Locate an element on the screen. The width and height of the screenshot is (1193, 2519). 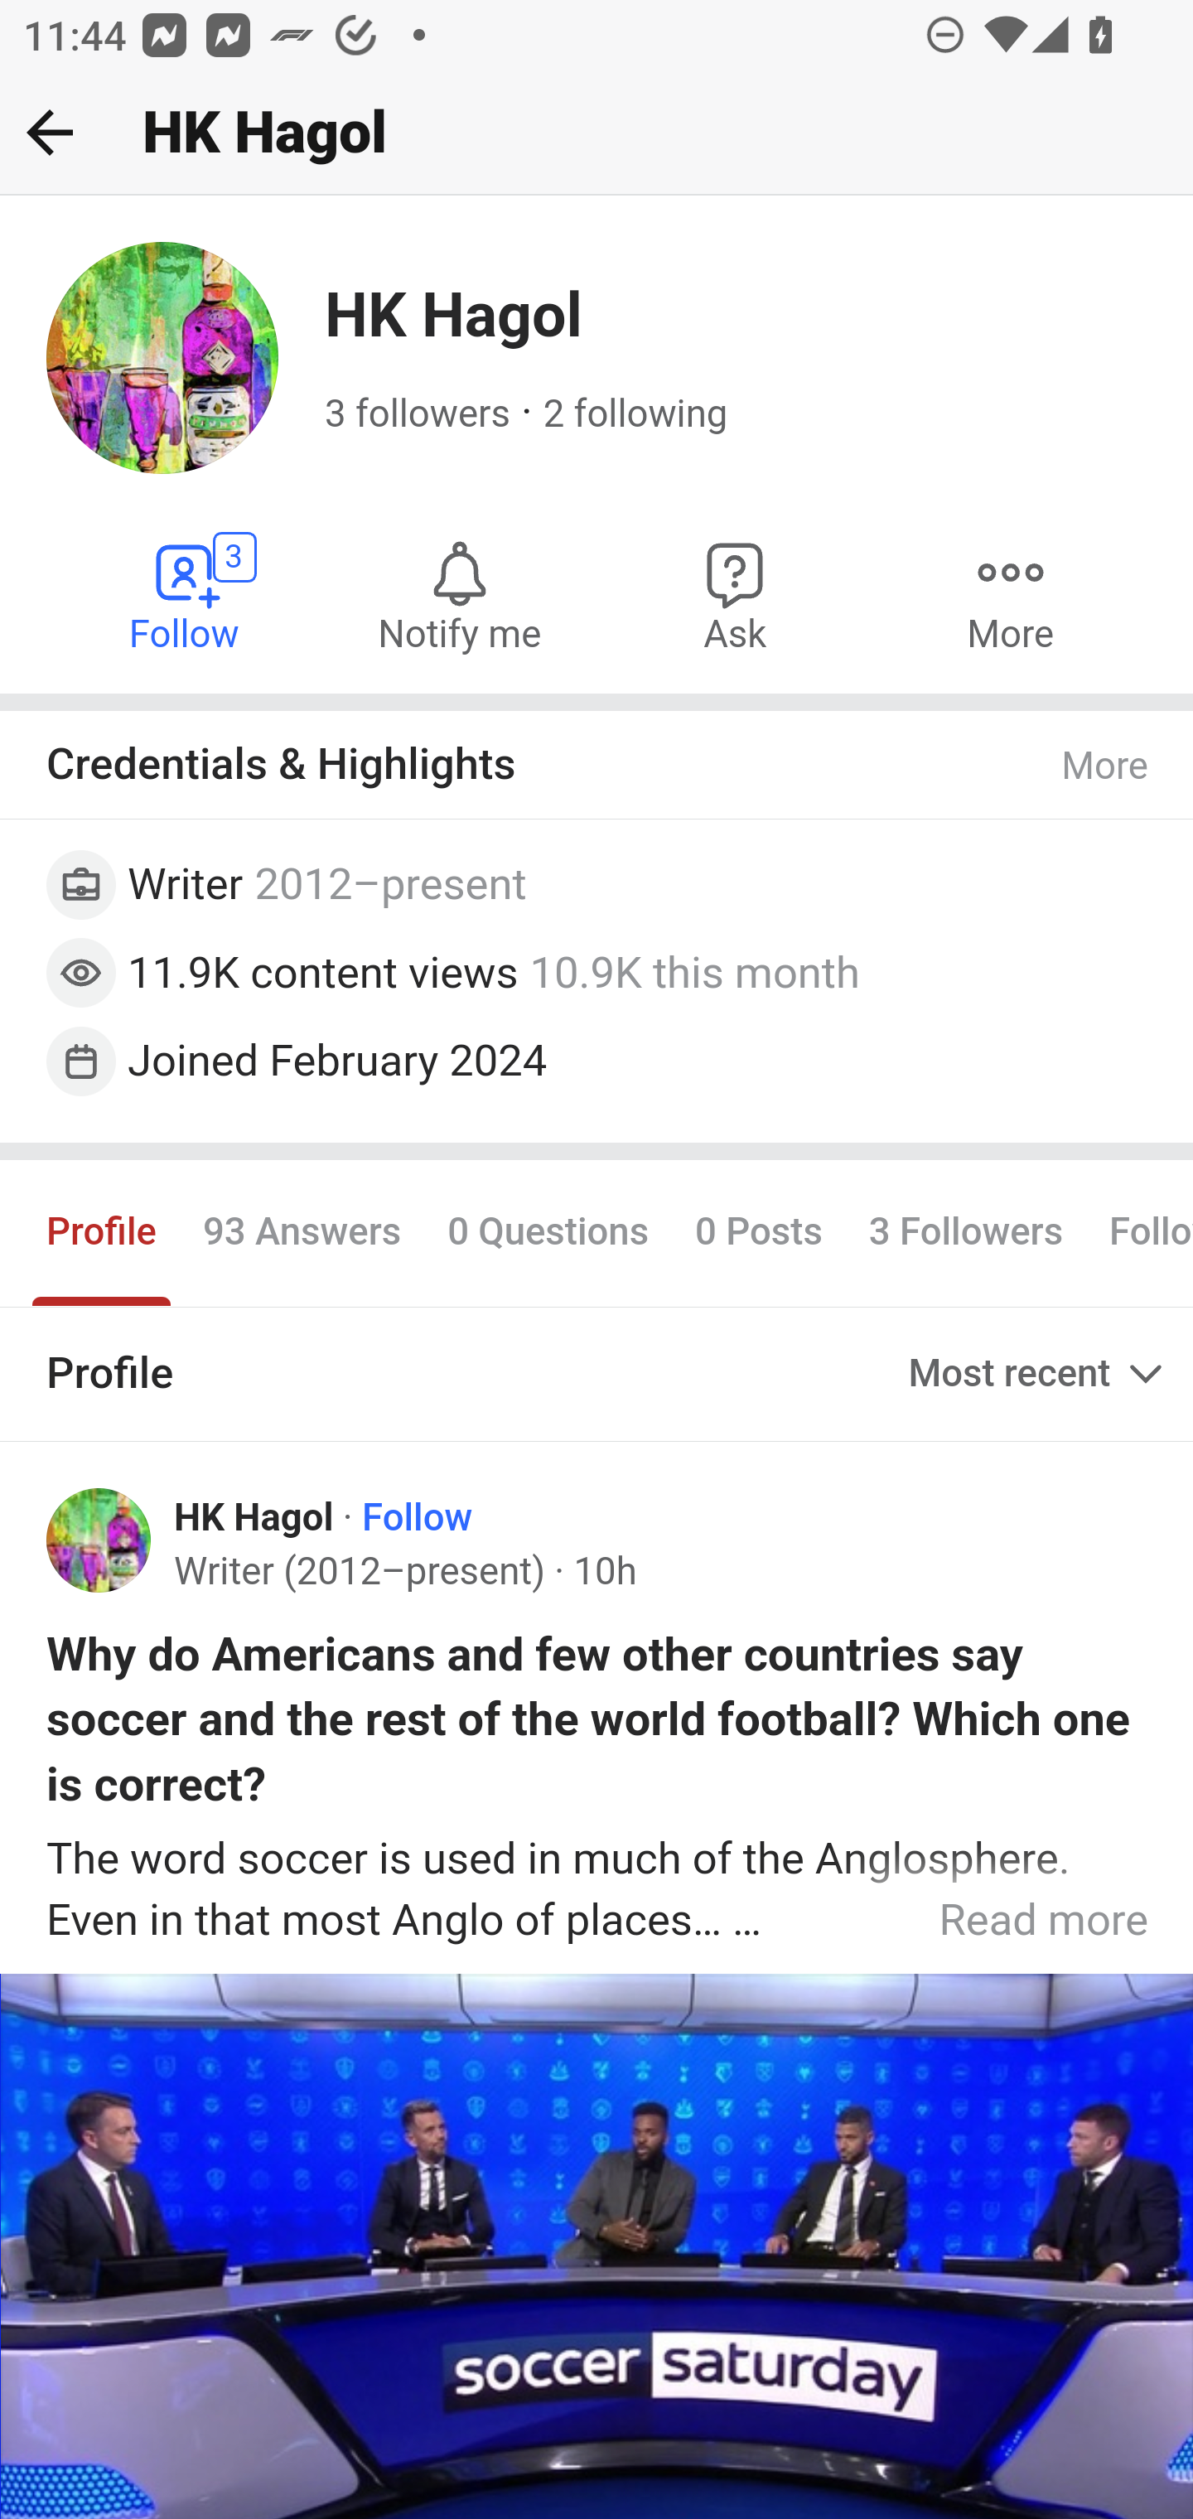
Notify me is located at coordinates (459, 595).